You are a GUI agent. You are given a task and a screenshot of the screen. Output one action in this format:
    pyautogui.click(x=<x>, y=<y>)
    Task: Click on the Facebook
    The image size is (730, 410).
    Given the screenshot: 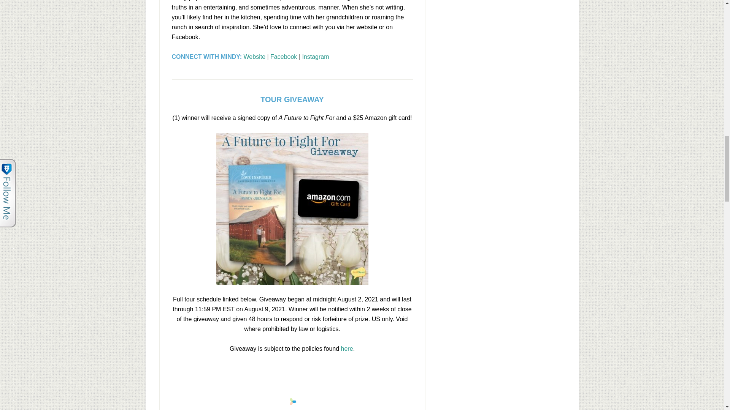 What is the action you would take?
    pyautogui.click(x=284, y=57)
    